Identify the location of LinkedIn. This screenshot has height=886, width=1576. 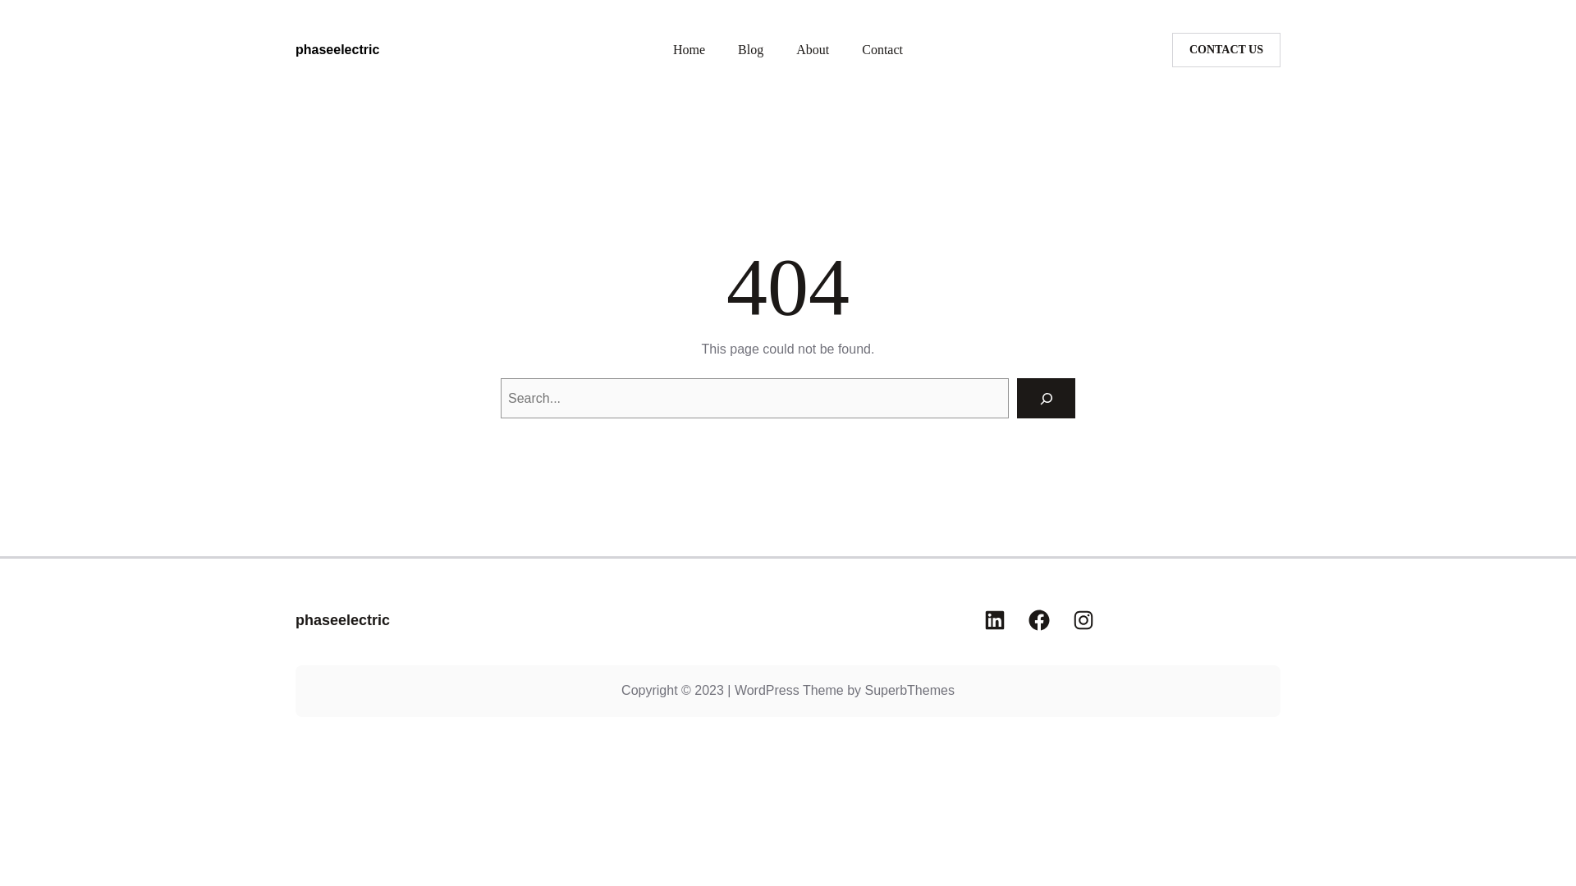
(994, 620).